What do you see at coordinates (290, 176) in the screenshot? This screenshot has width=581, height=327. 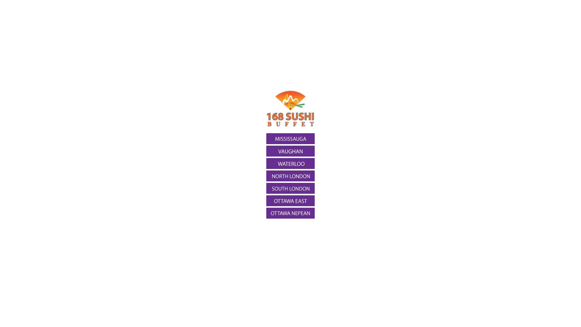 I see `North London` at bounding box center [290, 176].